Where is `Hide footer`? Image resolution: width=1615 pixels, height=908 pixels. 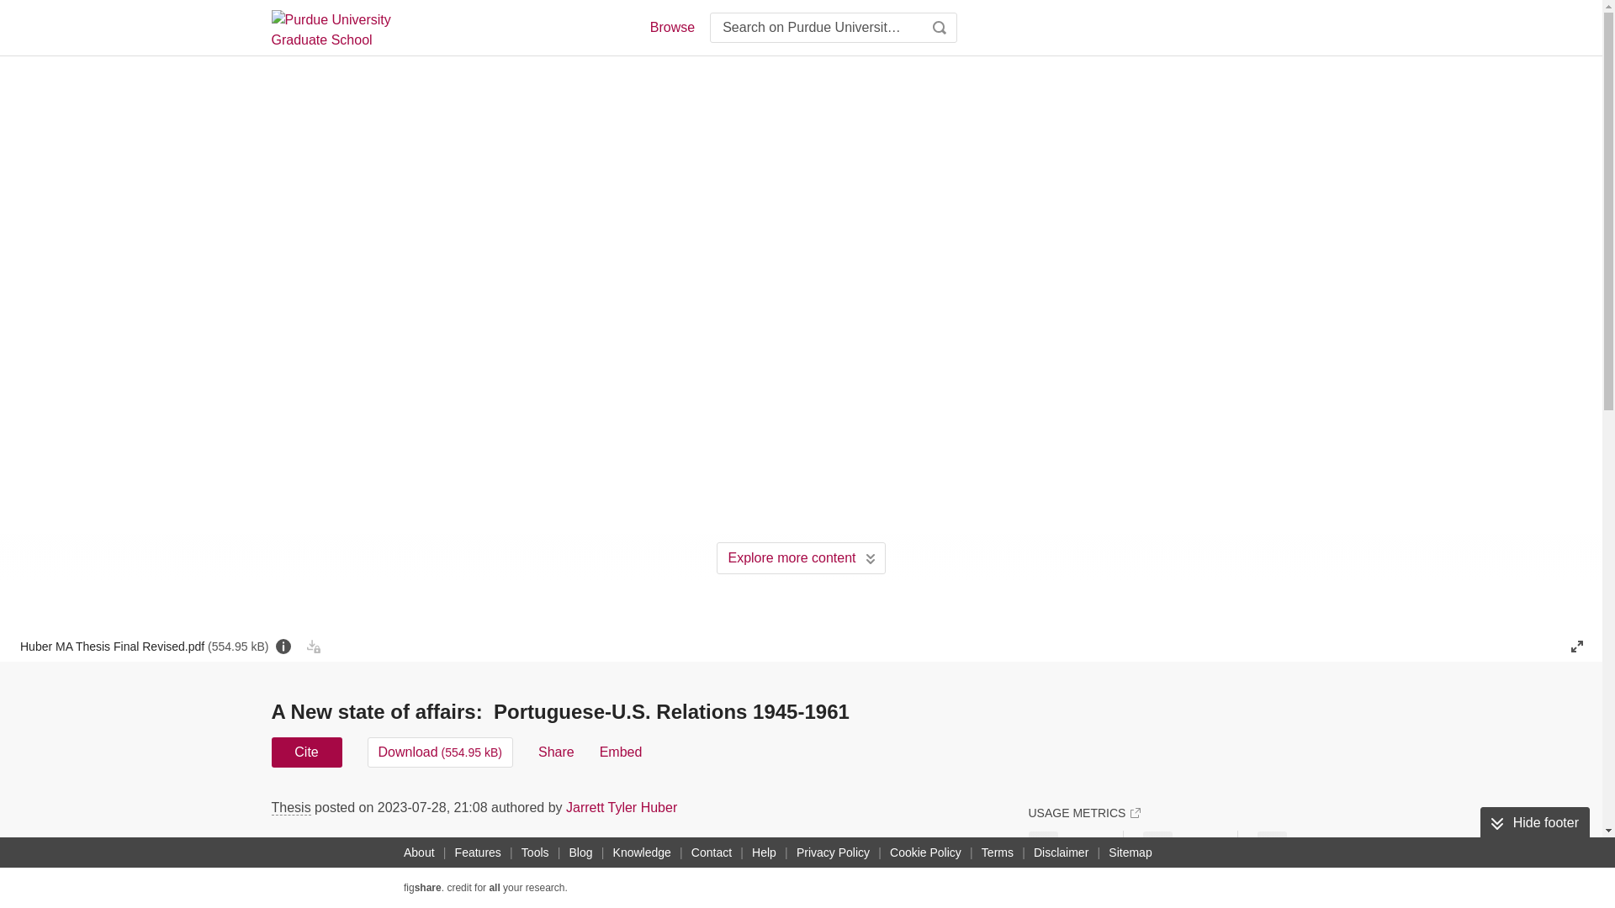
Hide footer is located at coordinates (1534, 822).